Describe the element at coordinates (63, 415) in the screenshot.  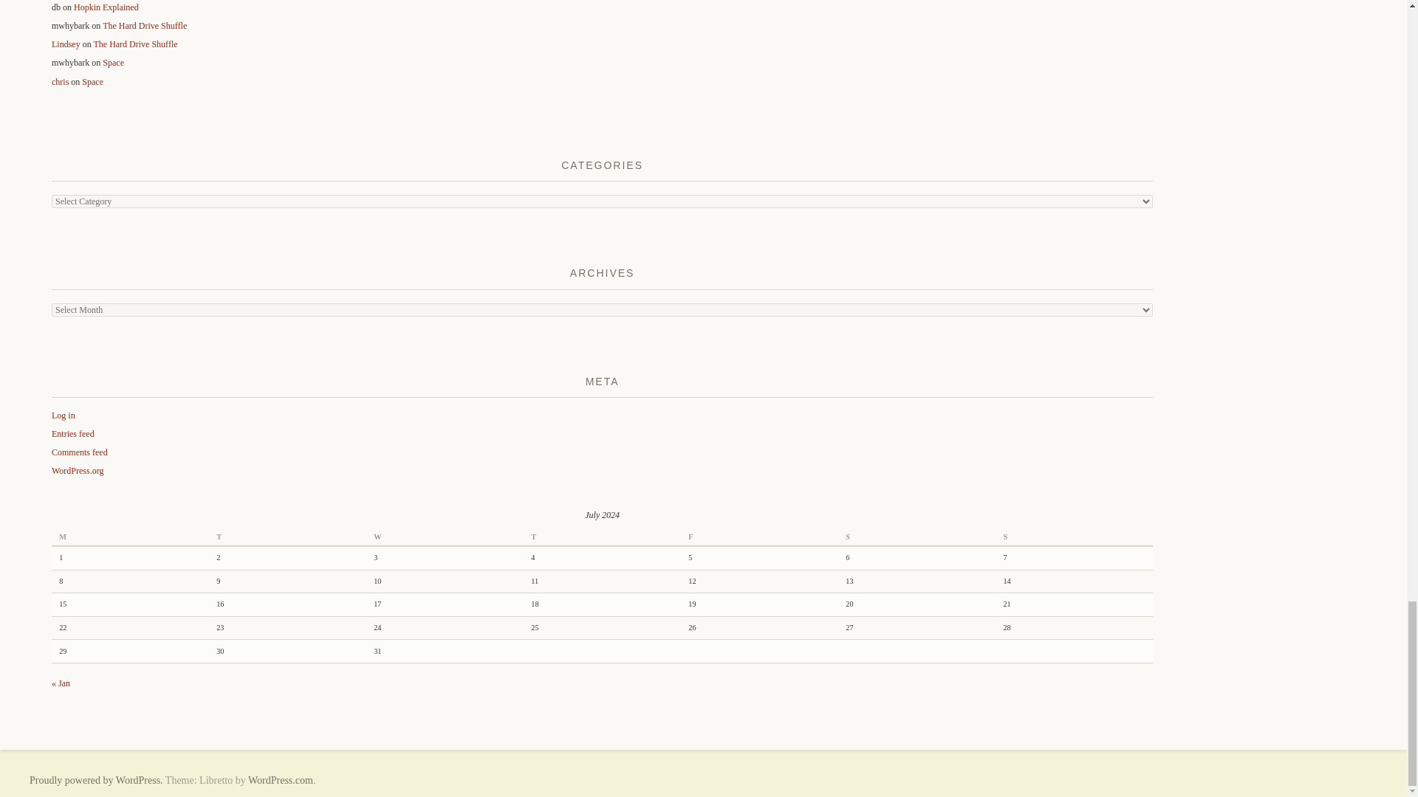
I see `Log in` at that location.